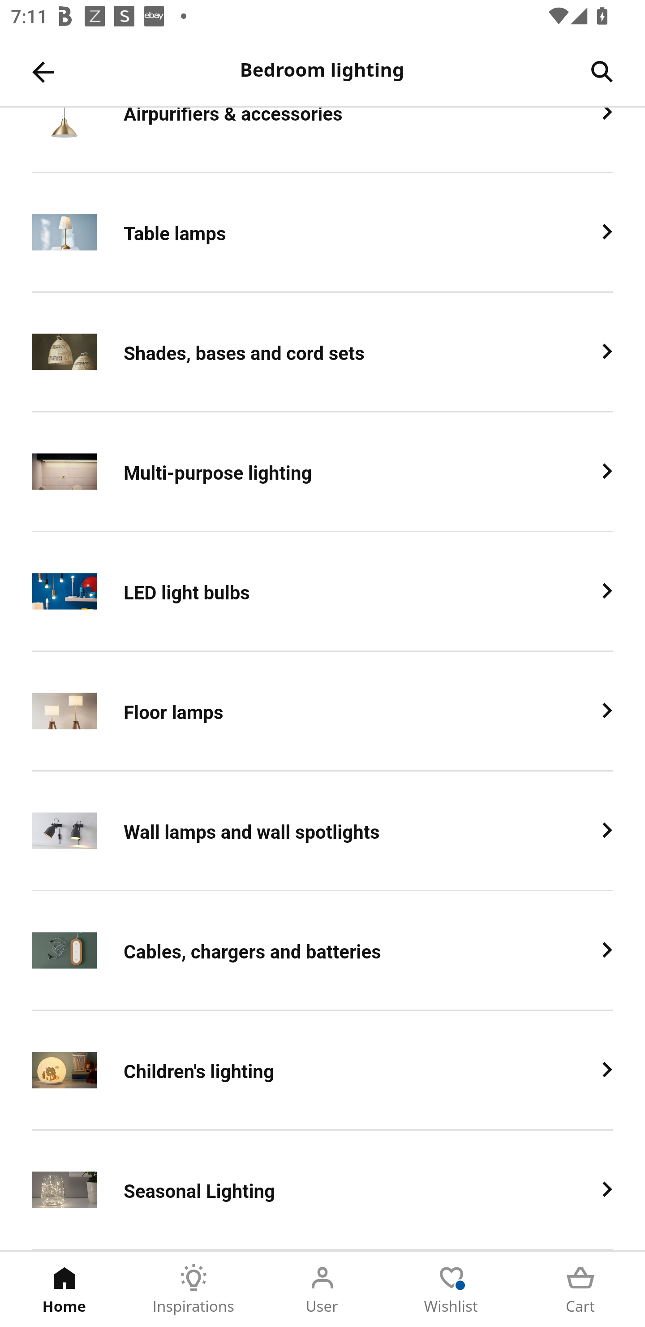 This screenshot has width=645, height=1327. Describe the element at coordinates (322, 353) in the screenshot. I see `Shades, bases and cord sets` at that location.